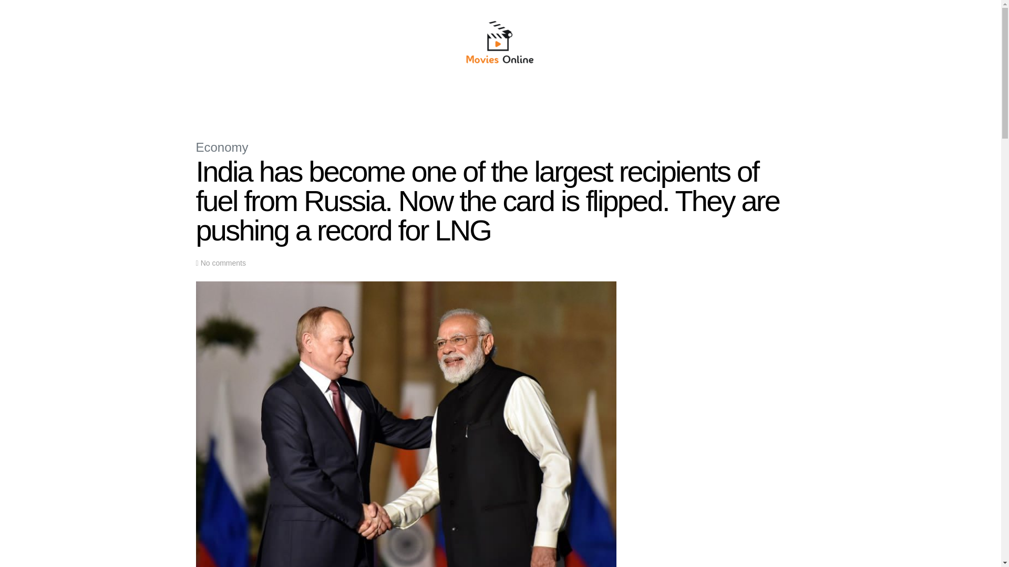 The width and height of the screenshot is (1009, 567). What do you see at coordinates (223, 263) in the screenshot?
I see `No comments` at bounding box center [223, 263].